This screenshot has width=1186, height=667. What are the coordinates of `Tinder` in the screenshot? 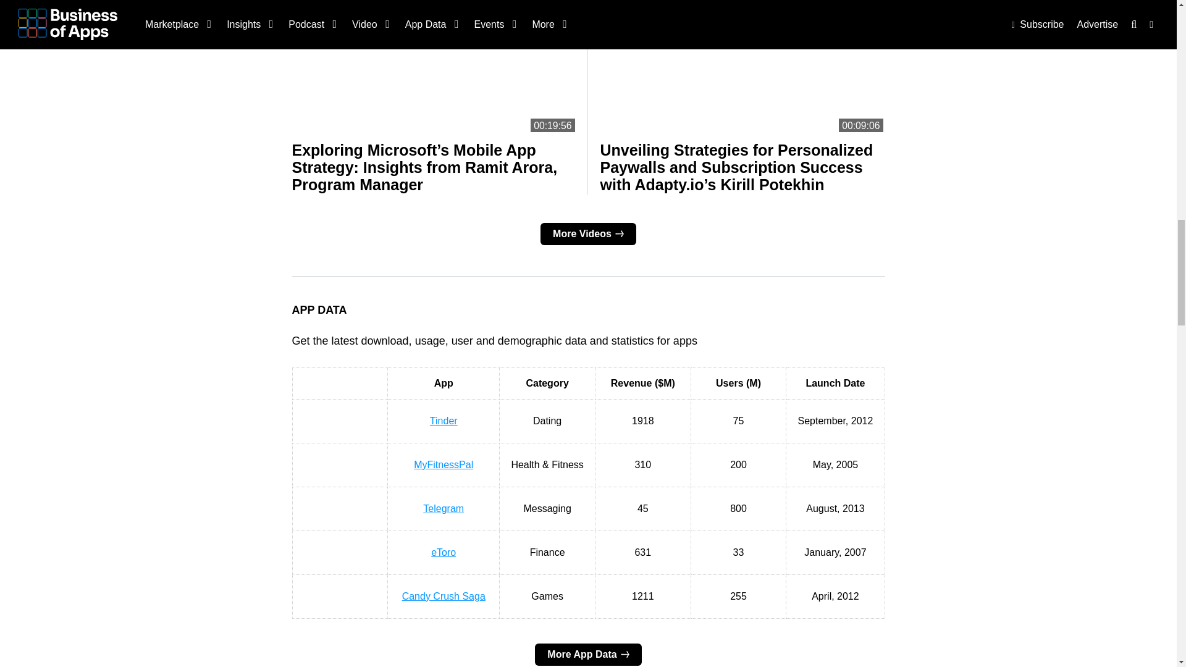 It's located at (339, 415).